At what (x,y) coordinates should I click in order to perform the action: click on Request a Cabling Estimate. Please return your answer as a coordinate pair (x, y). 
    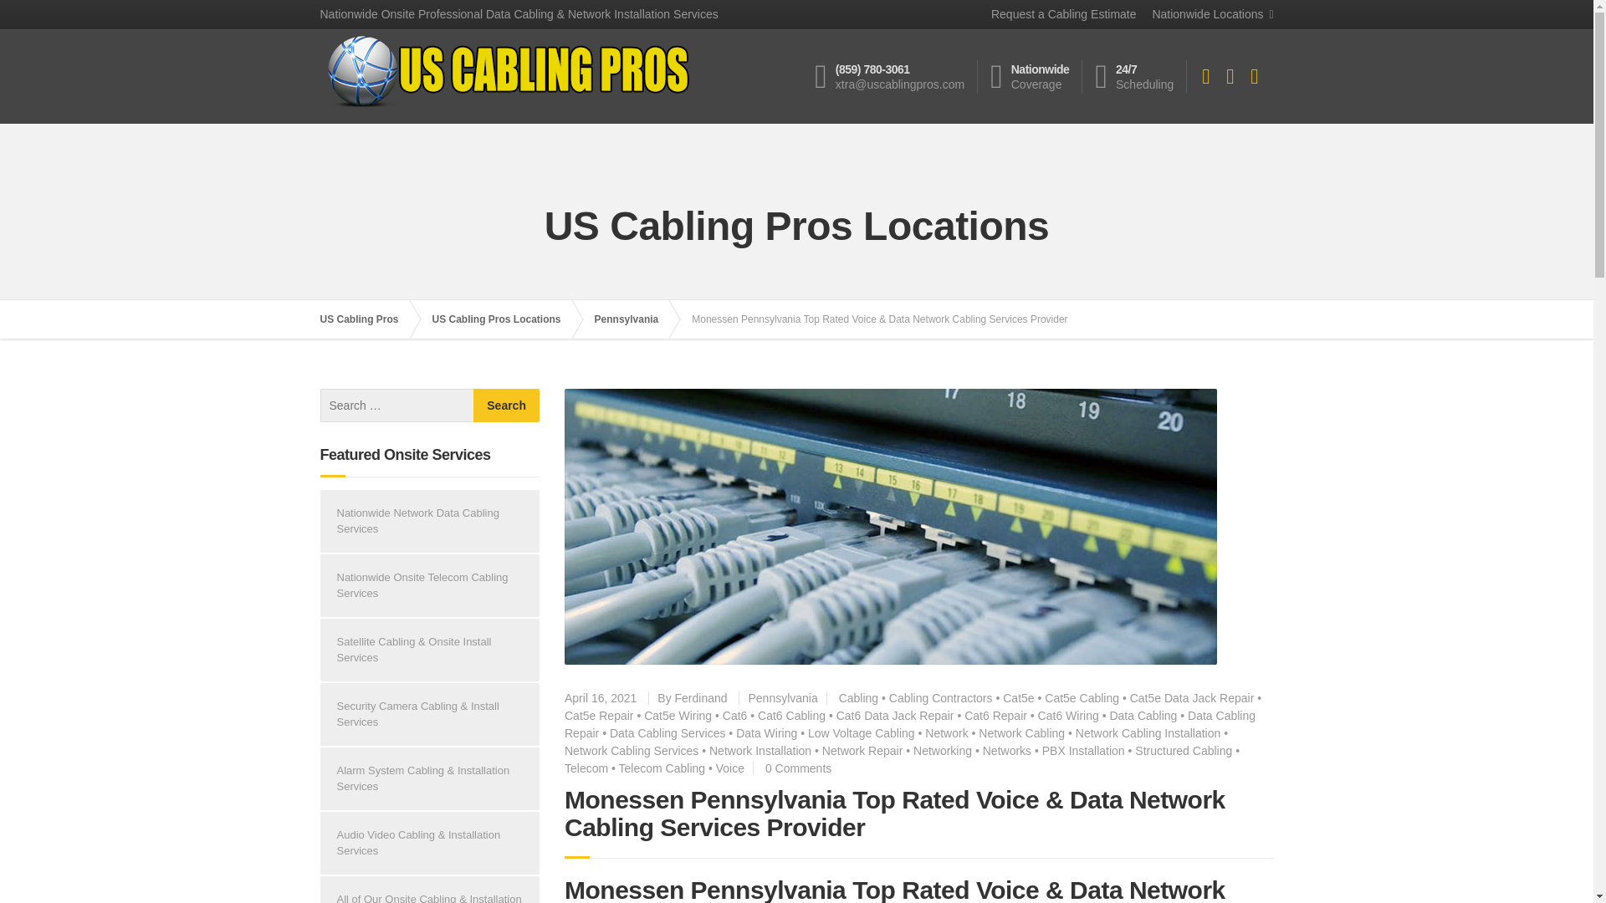
    Looking at the image, I should click on (1057, 14).